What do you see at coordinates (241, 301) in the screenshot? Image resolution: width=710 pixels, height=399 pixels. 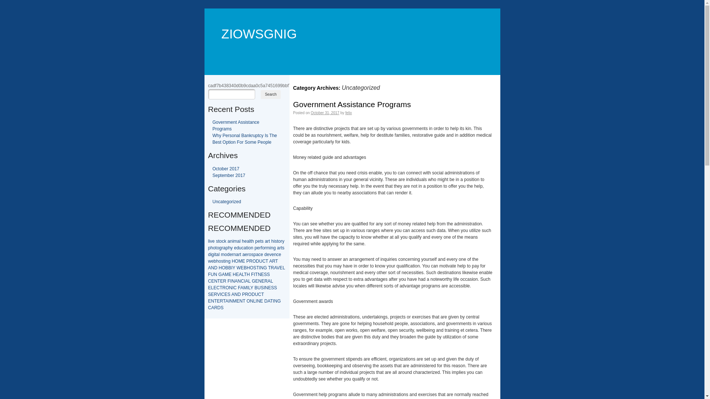 I see `N` at bounding box center [241, 301].